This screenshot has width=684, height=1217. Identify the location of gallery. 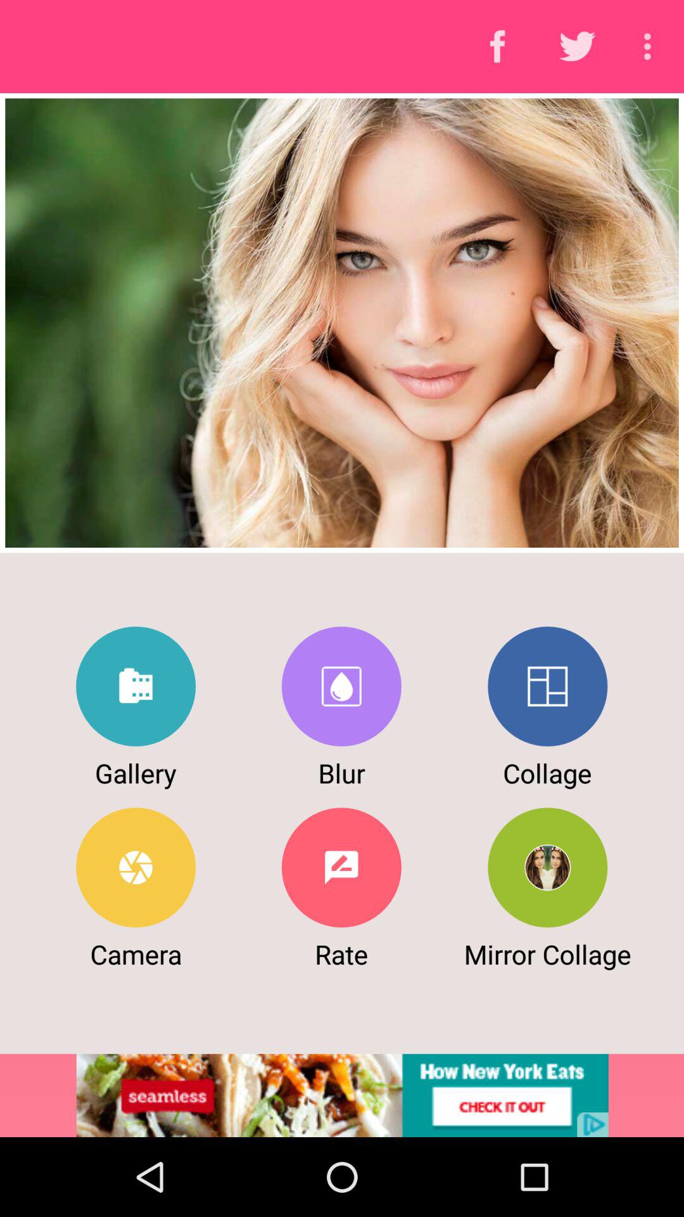
(136, 686).